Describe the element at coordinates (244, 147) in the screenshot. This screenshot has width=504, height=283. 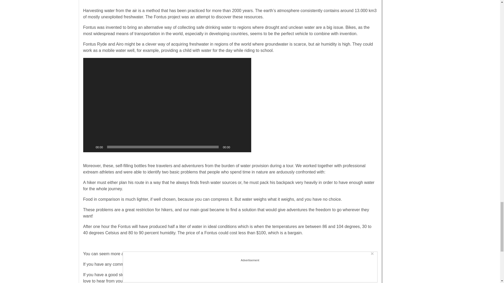
I see `Fullscreen` at that location.